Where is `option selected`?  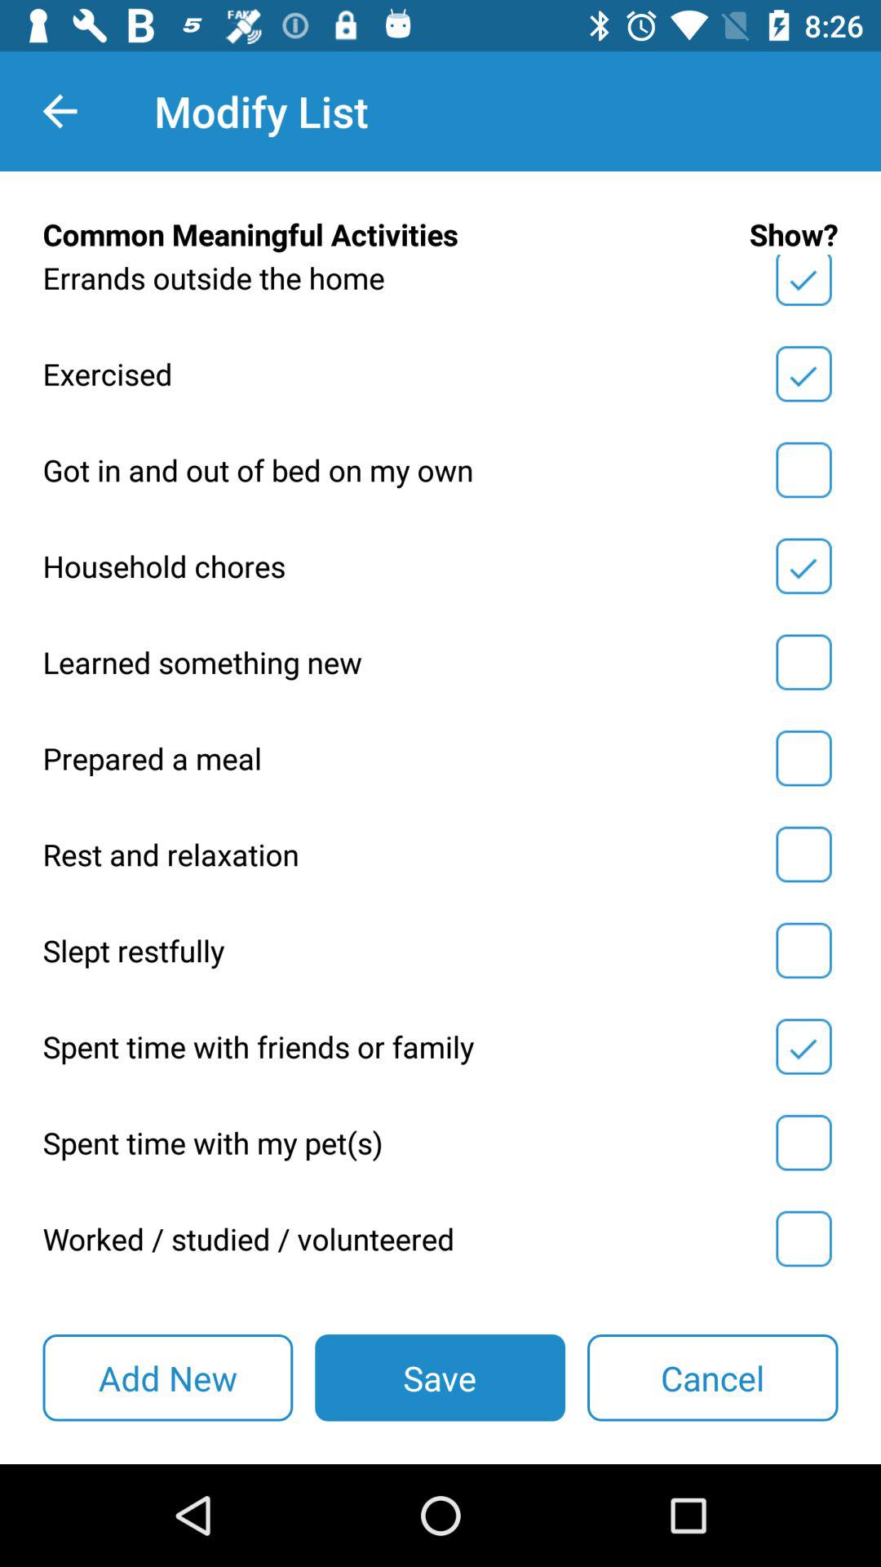 option selected is located at coordinates (804, 566).